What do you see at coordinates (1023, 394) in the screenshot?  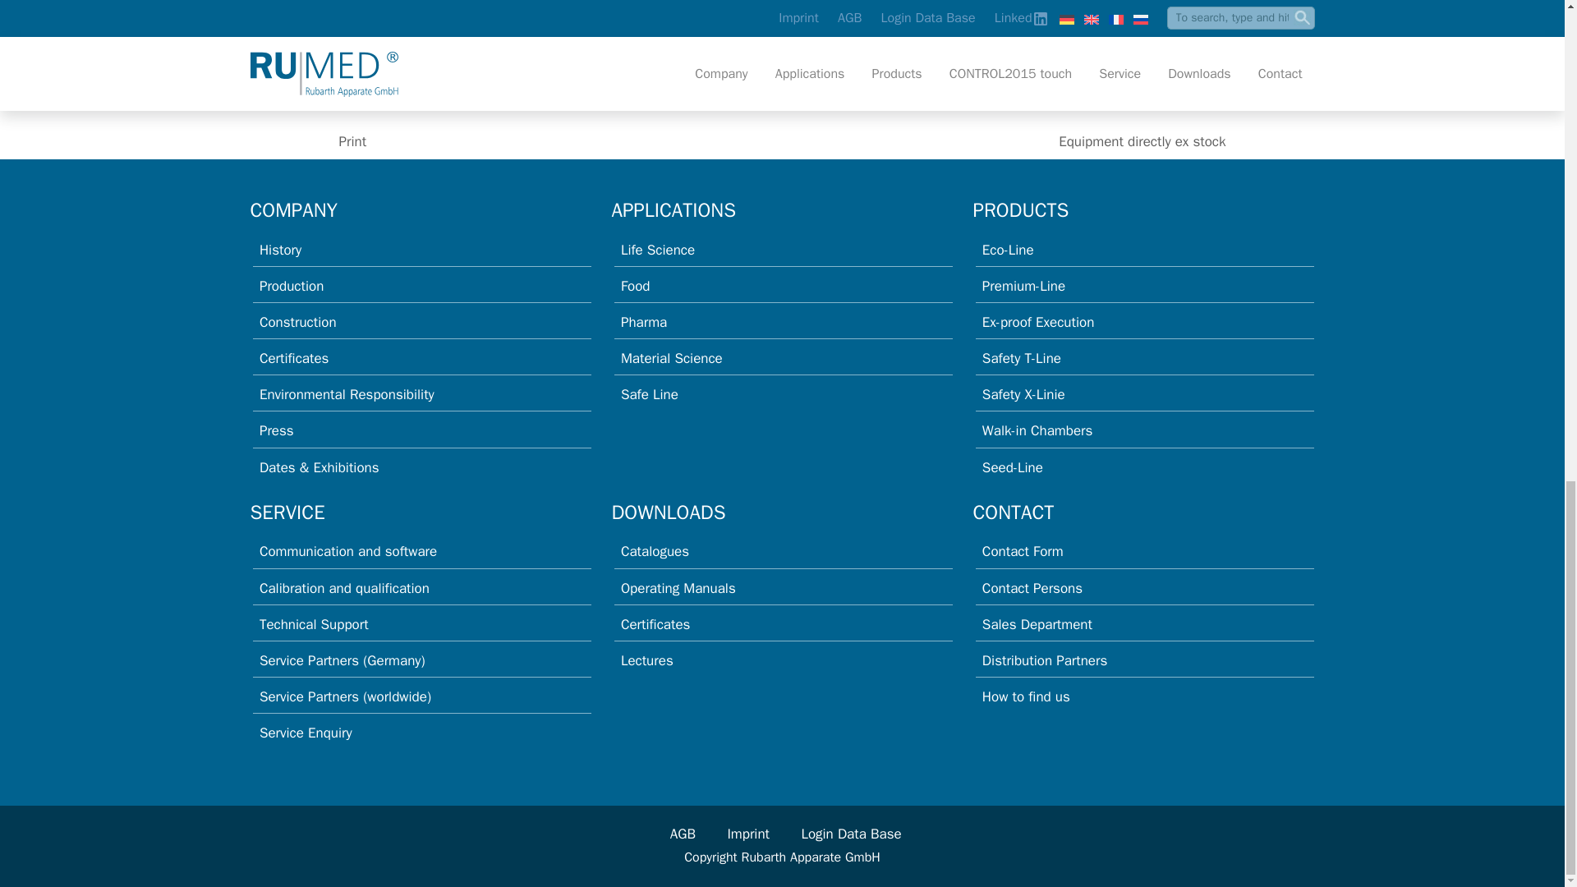 I see `Safety X-Linie` at bounding box center [1023, 394].